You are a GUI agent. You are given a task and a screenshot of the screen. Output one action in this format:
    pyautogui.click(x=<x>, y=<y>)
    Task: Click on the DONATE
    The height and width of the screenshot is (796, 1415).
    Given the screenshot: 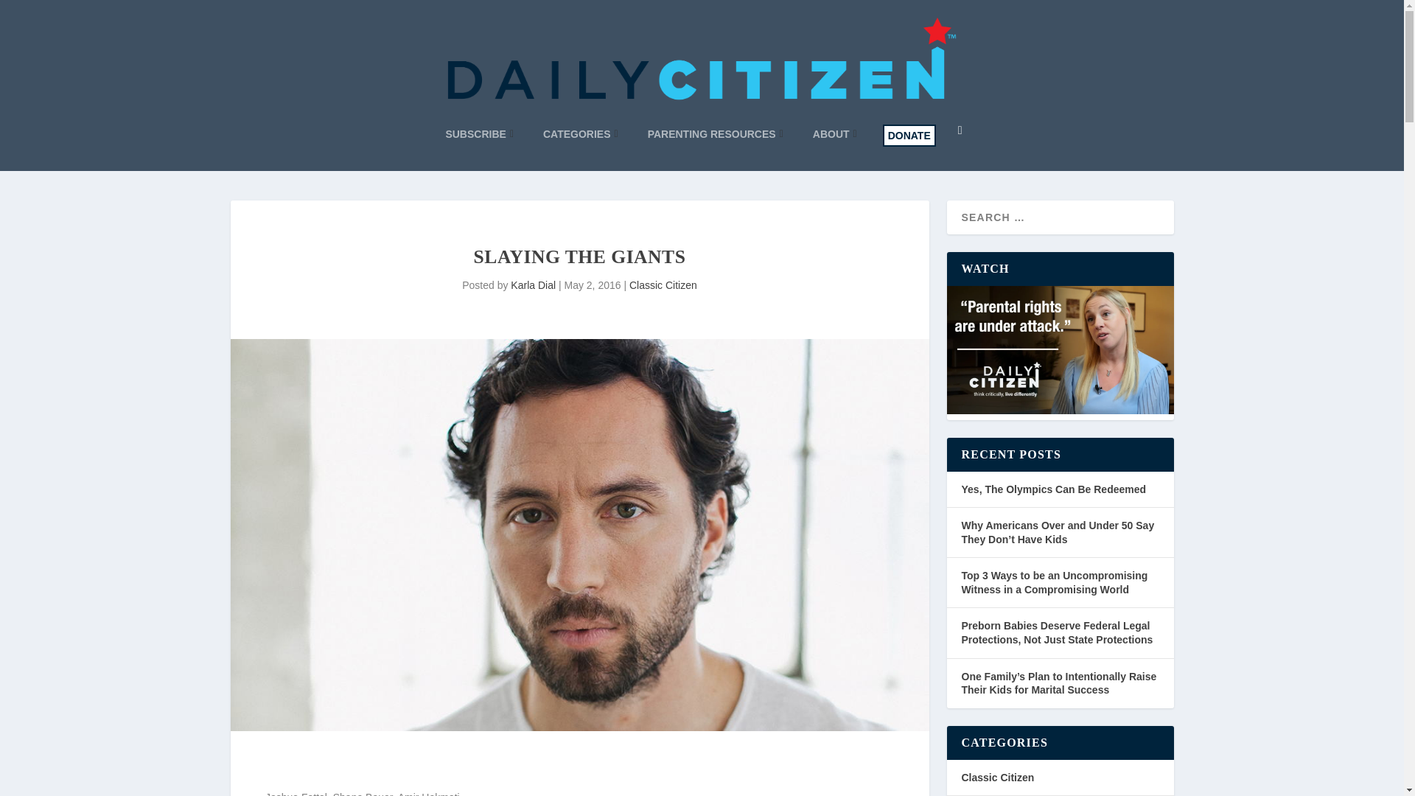 What is the action you would take?
    pyautogui.click(x=909, y=135)
    